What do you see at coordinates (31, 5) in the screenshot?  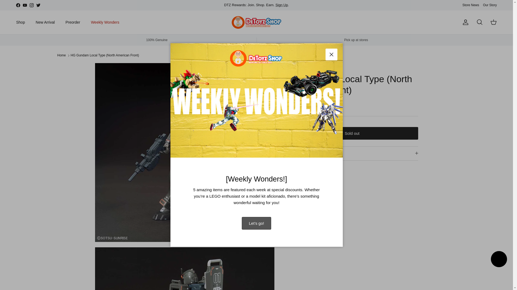 I see `Instagram` at bounding box center [31, 5].